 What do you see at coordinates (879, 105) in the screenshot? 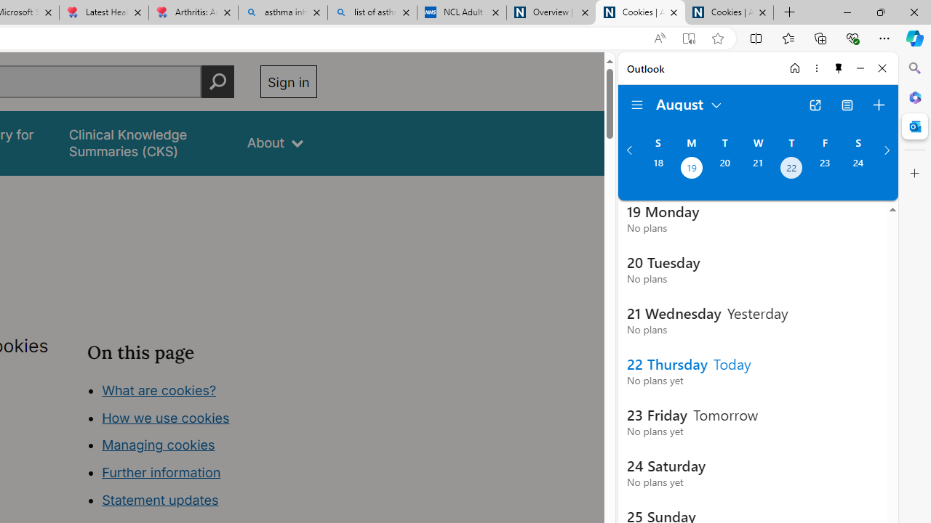
I see `Create event` at bounding box center [879, 105].